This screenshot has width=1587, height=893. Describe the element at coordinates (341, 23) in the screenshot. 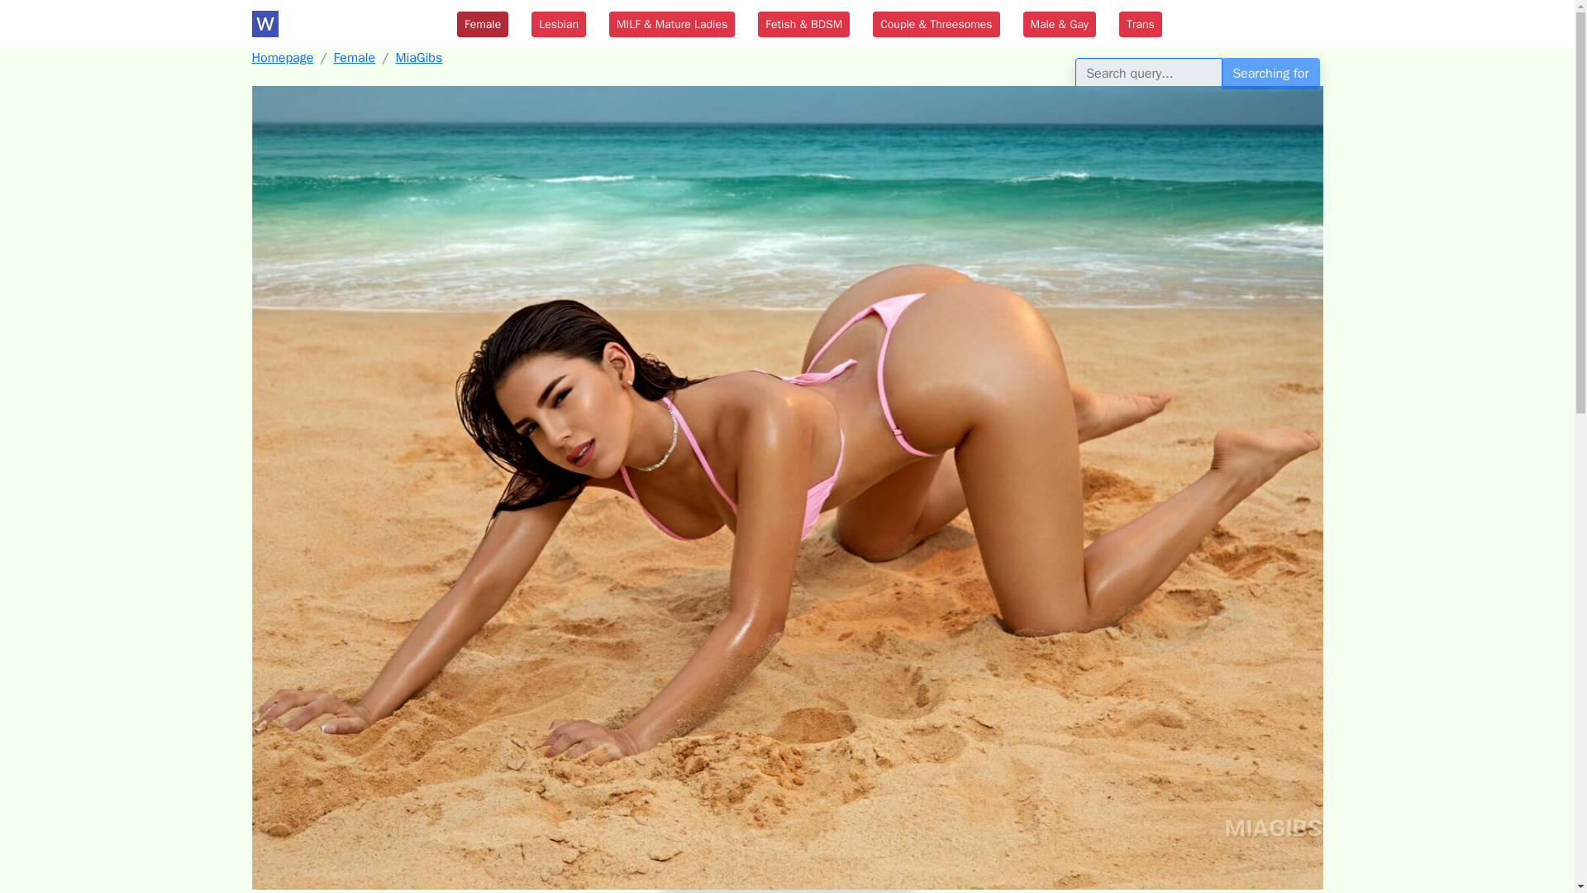

I see `Waxfeather Magazine` at that location.